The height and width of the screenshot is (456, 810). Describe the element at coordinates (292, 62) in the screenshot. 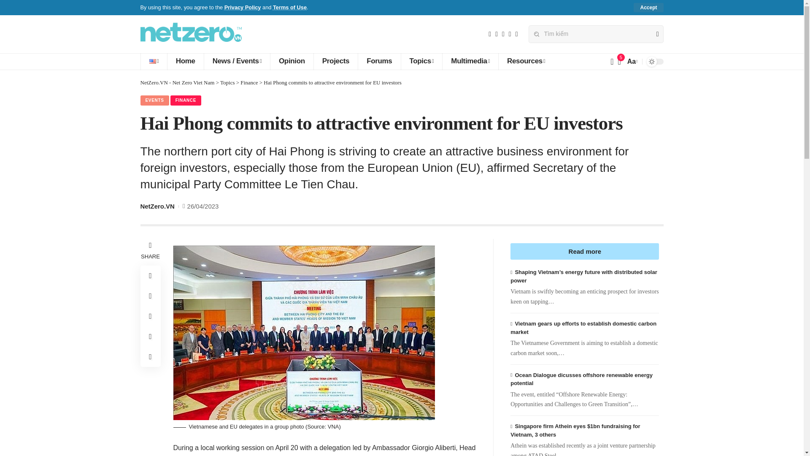

I see `Opinion` at that location.